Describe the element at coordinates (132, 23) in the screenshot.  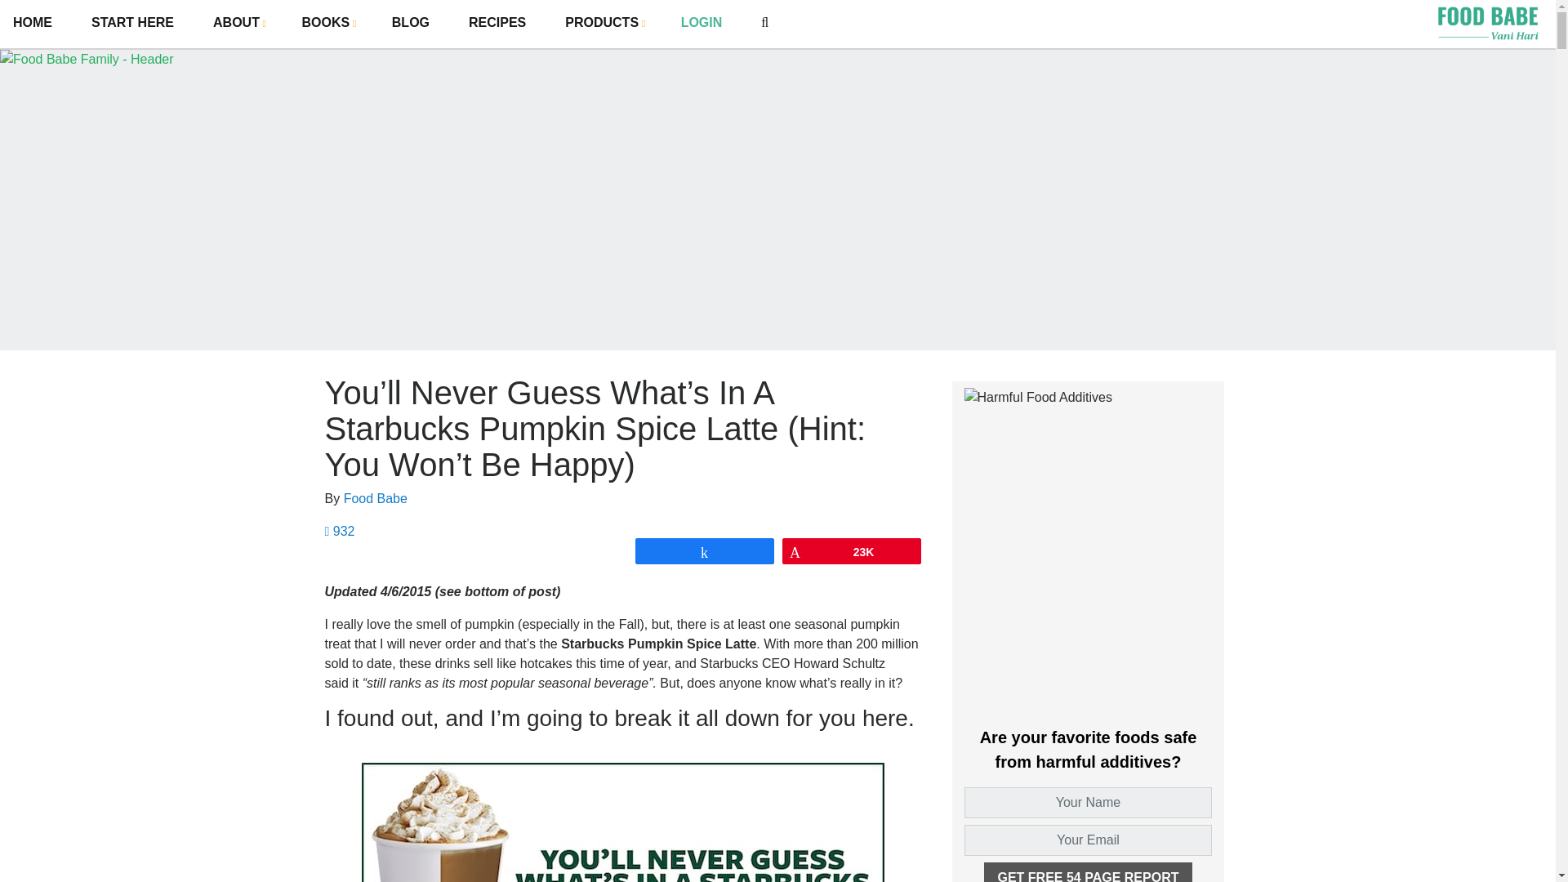
I see `START HERE` at that location.